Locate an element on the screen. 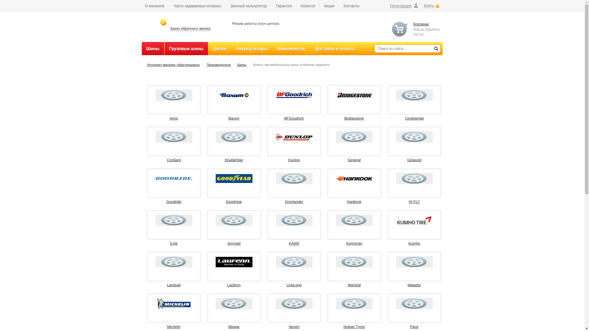 The height and width of the screenshot is (331, 589). BFGoodrich is located at coordinates (294, 95).